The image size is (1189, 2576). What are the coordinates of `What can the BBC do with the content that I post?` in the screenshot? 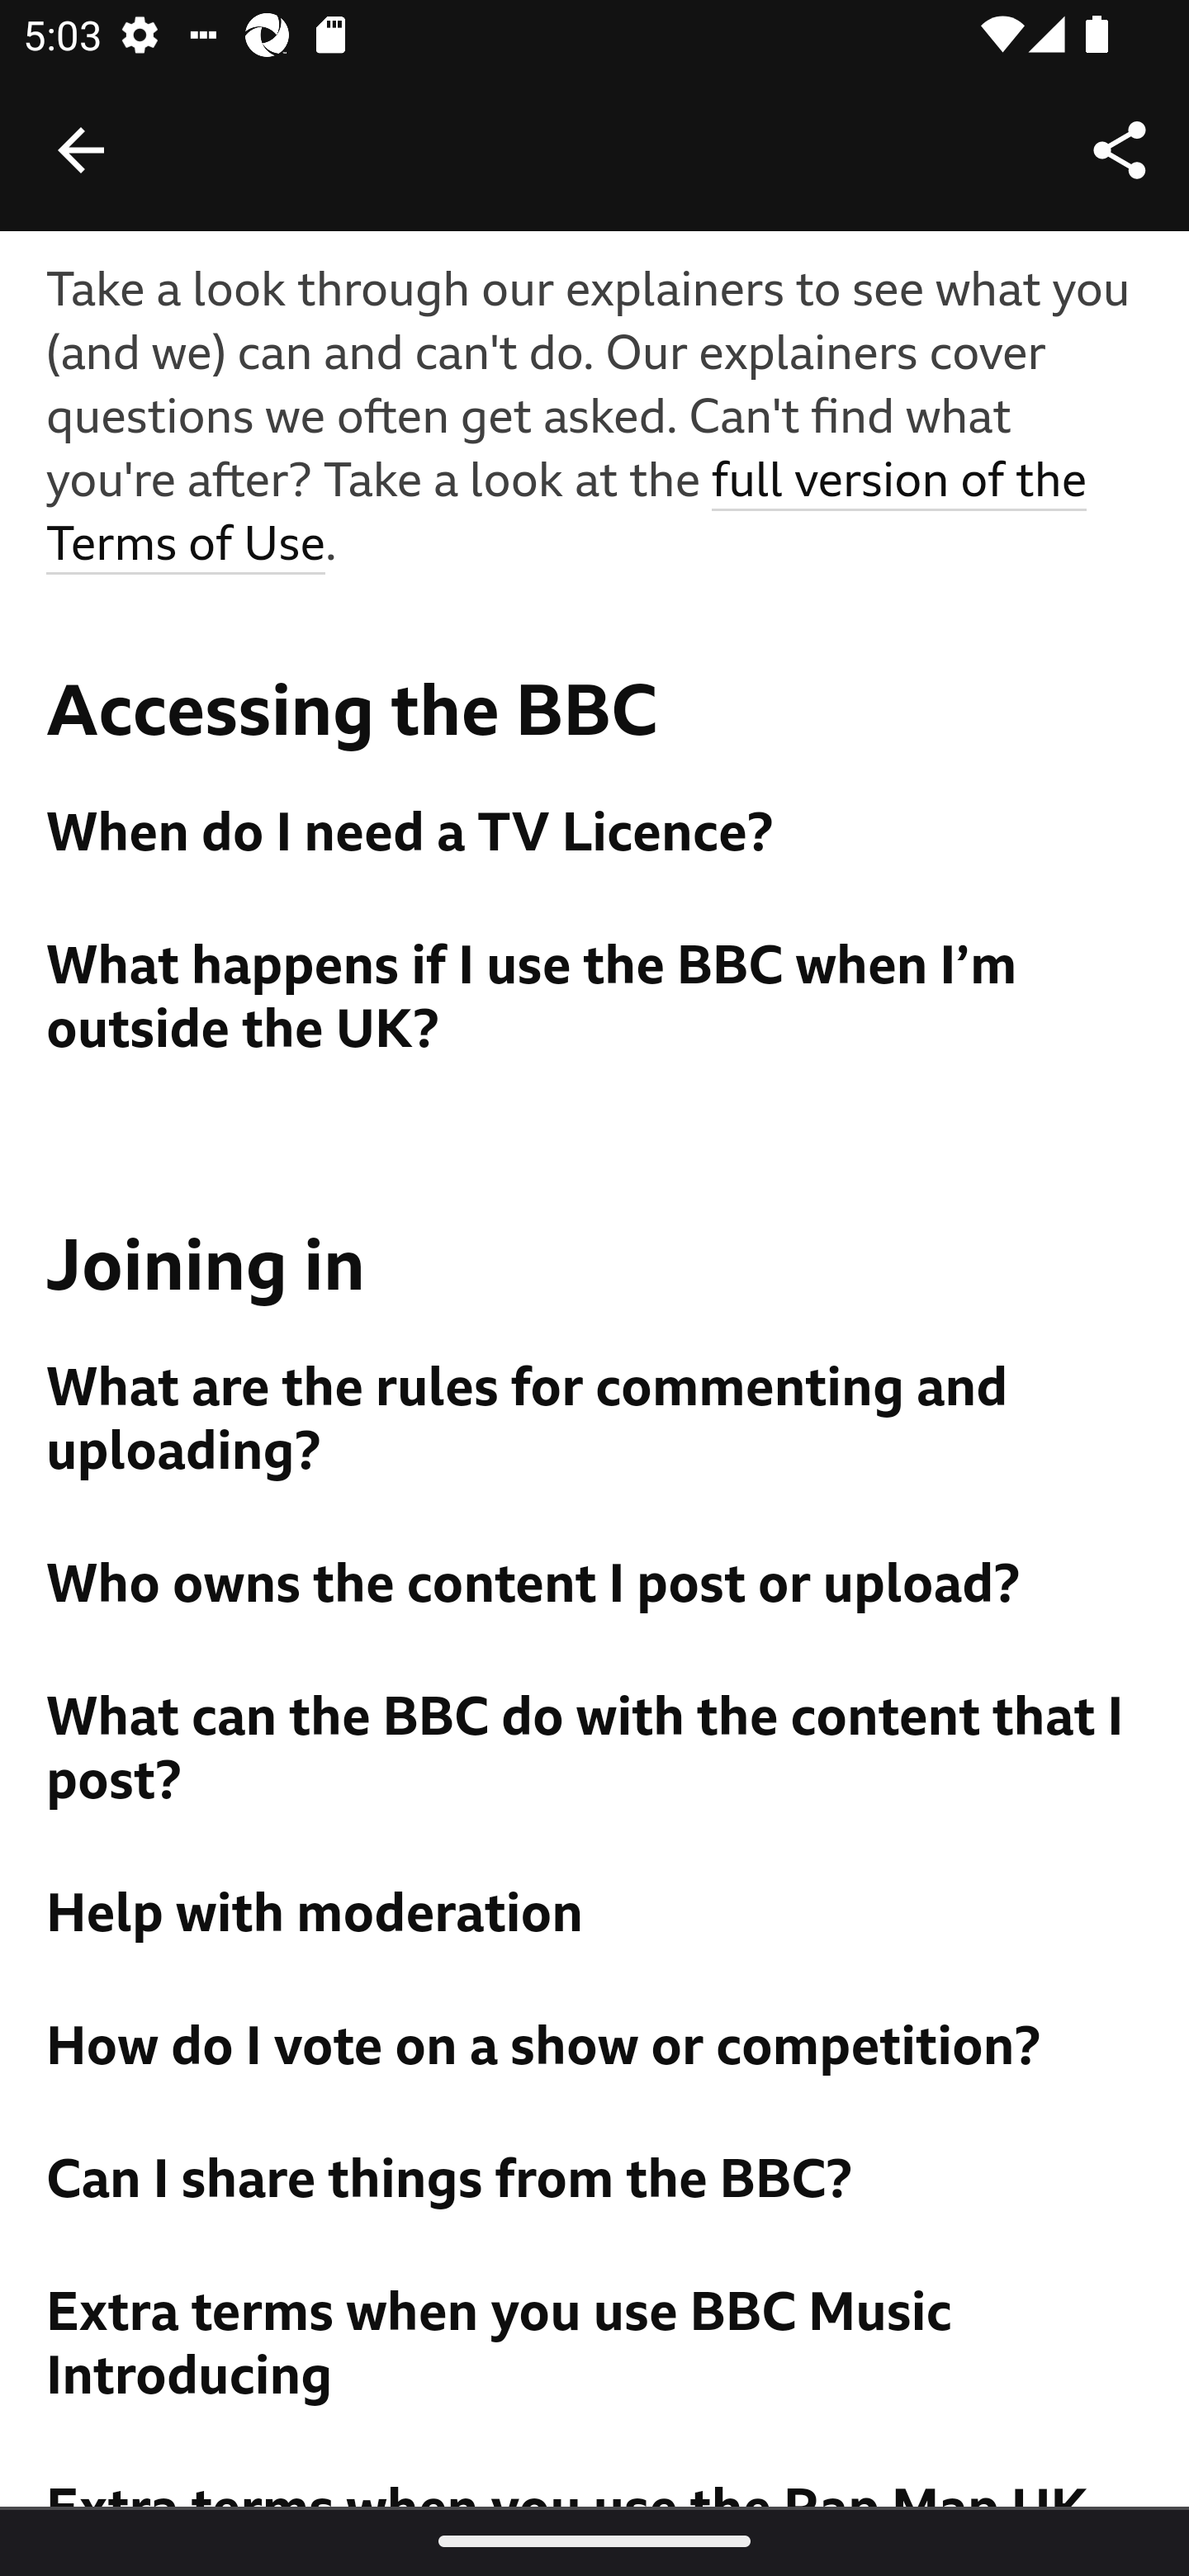 It's located at (596, 1751).